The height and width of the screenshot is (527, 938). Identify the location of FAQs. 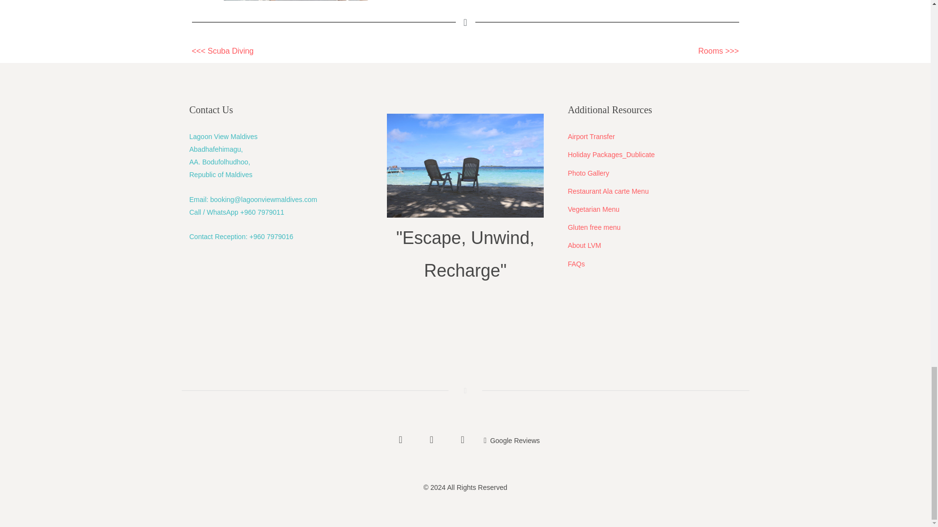
(576, 263).